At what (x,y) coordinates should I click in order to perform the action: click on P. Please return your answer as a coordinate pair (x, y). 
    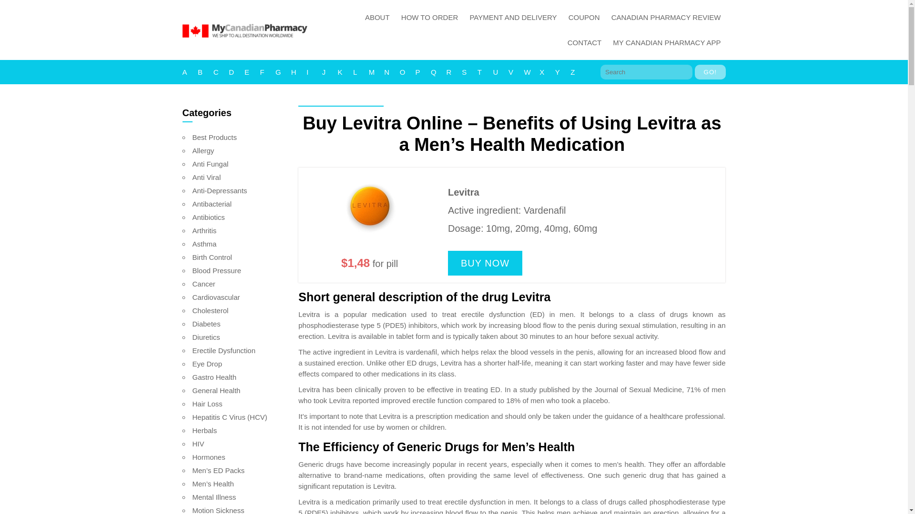
    Looking at the image, I should click on (423, 72).